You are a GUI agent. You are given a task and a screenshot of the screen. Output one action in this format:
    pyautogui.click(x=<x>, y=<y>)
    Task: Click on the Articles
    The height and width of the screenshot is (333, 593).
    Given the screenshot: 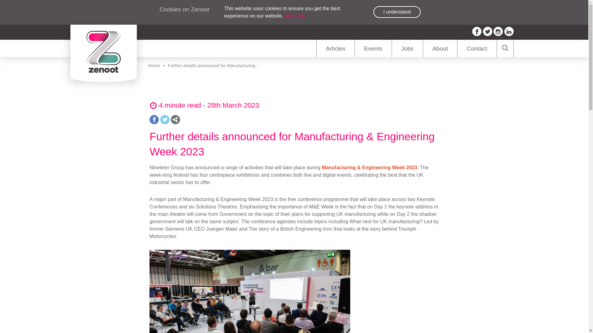 What is the action you would take?
    pyautogui.click(x=335, y=48)
    